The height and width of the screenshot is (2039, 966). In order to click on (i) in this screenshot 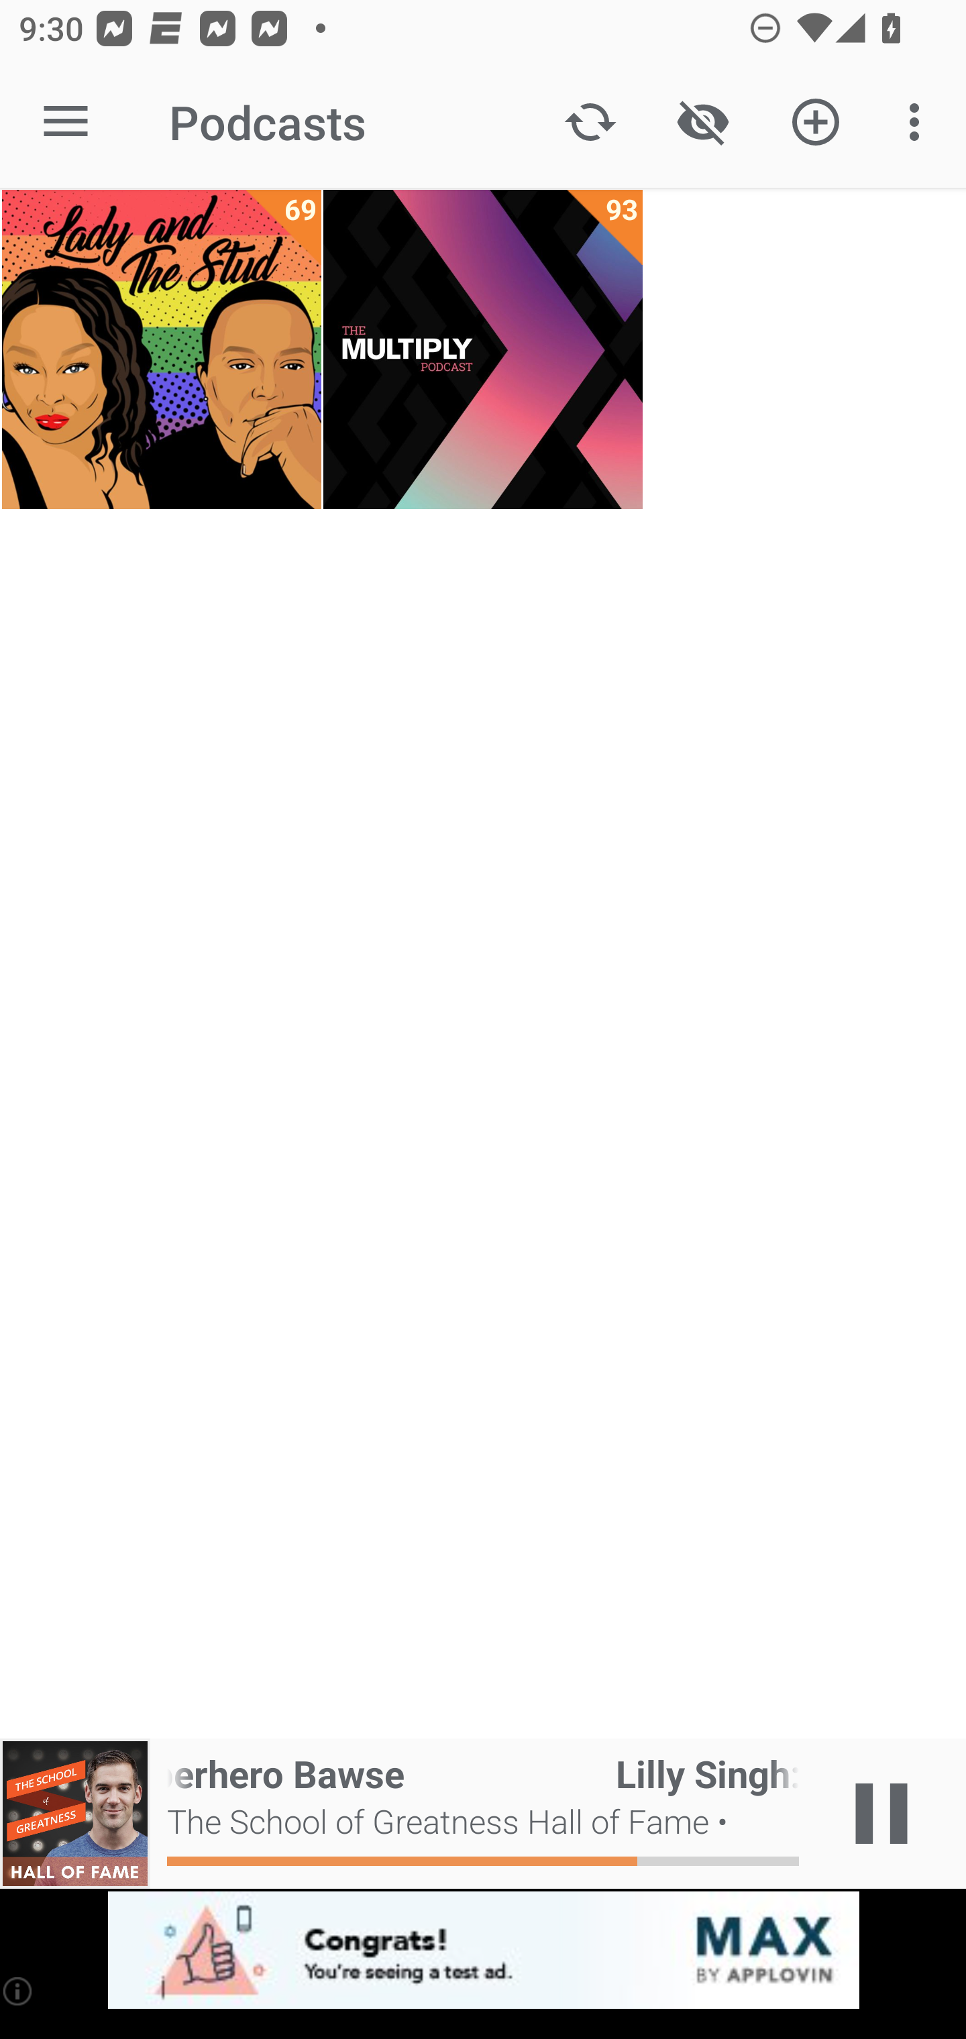, I will do `click(19, 1991)`.